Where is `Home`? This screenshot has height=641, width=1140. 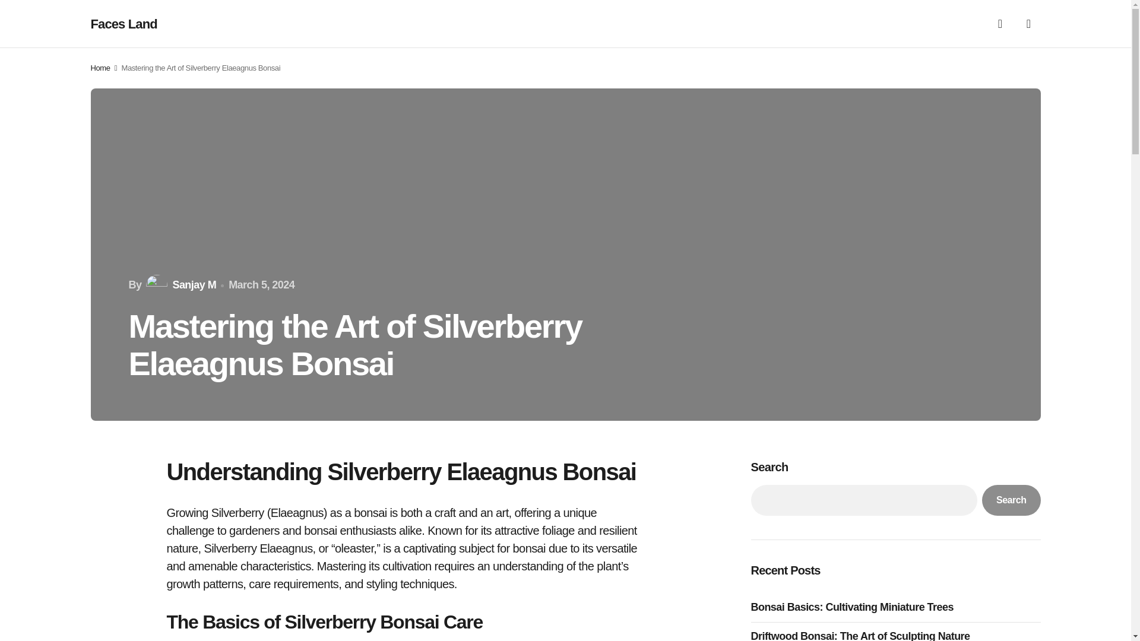 Home is located at coordinates (100, 68).